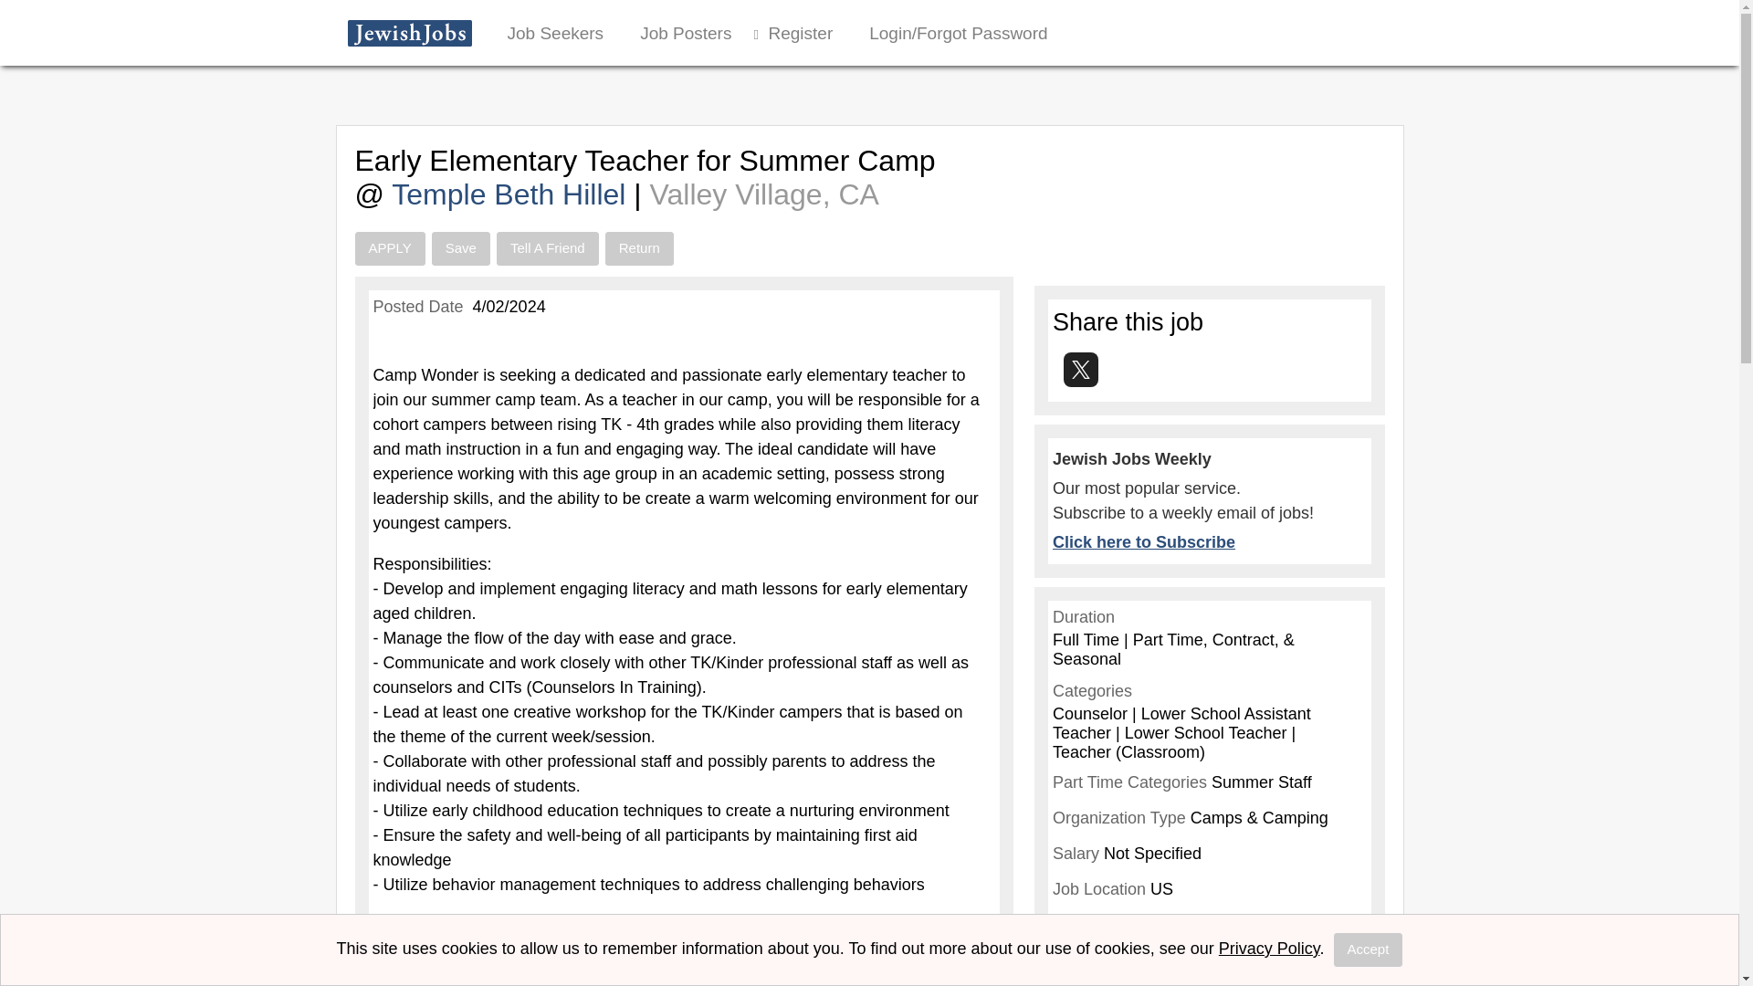  I want to click on Tell A Friend, so click(548, 248).